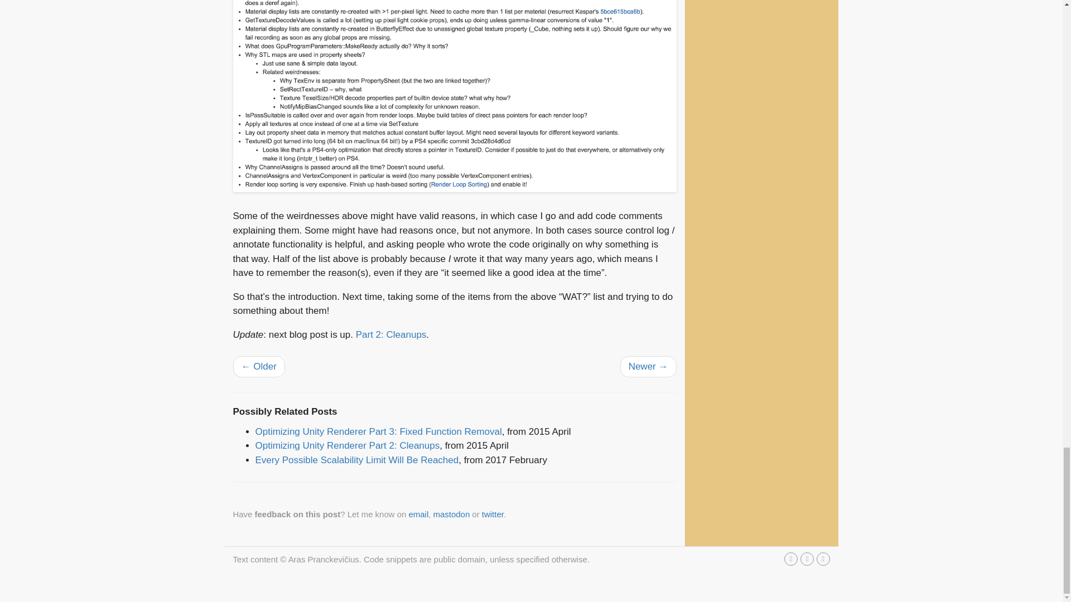 This screenshot has height=602, width=1071. I want to click on mastodon, so click(452, 514).